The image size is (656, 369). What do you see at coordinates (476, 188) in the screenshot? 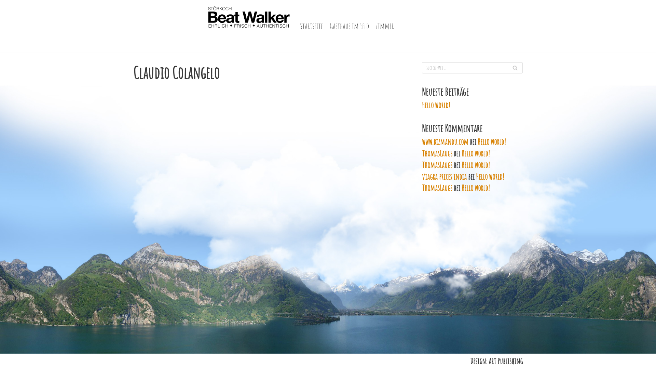
I see `Hello world!` at bounding box center [476, 188].